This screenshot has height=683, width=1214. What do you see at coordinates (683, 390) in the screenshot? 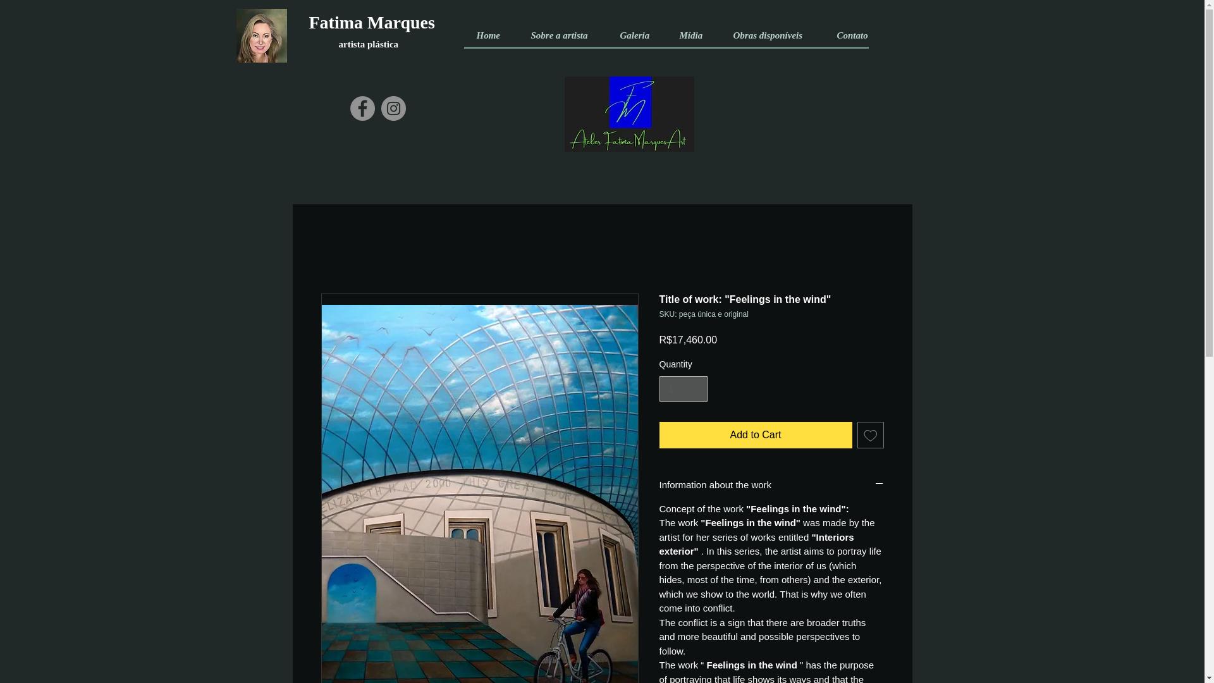
I see `1` at bounding box center [683, 390].